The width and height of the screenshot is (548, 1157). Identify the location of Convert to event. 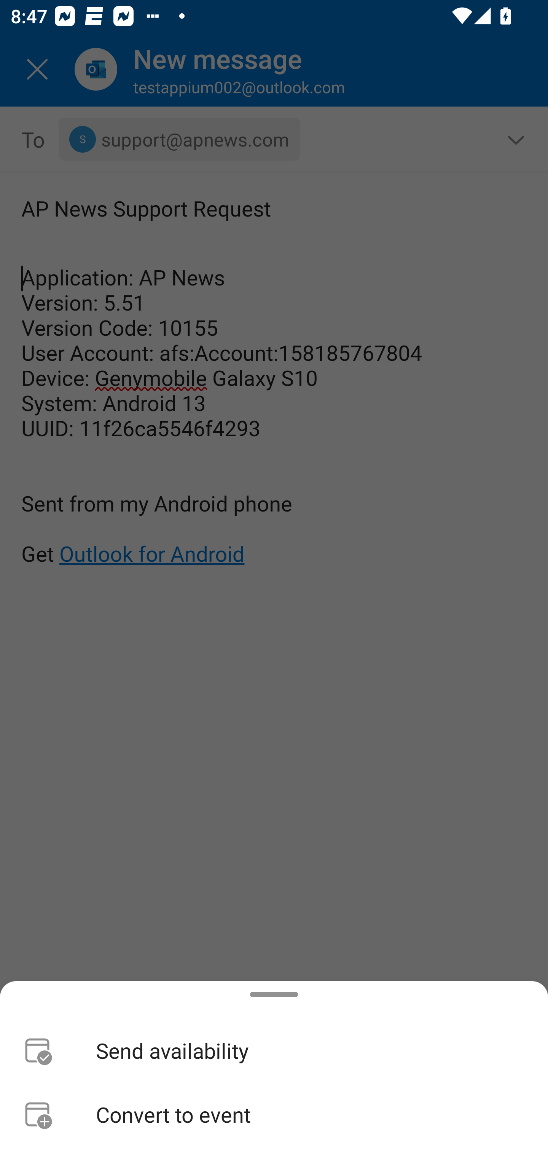
(274, 1114).